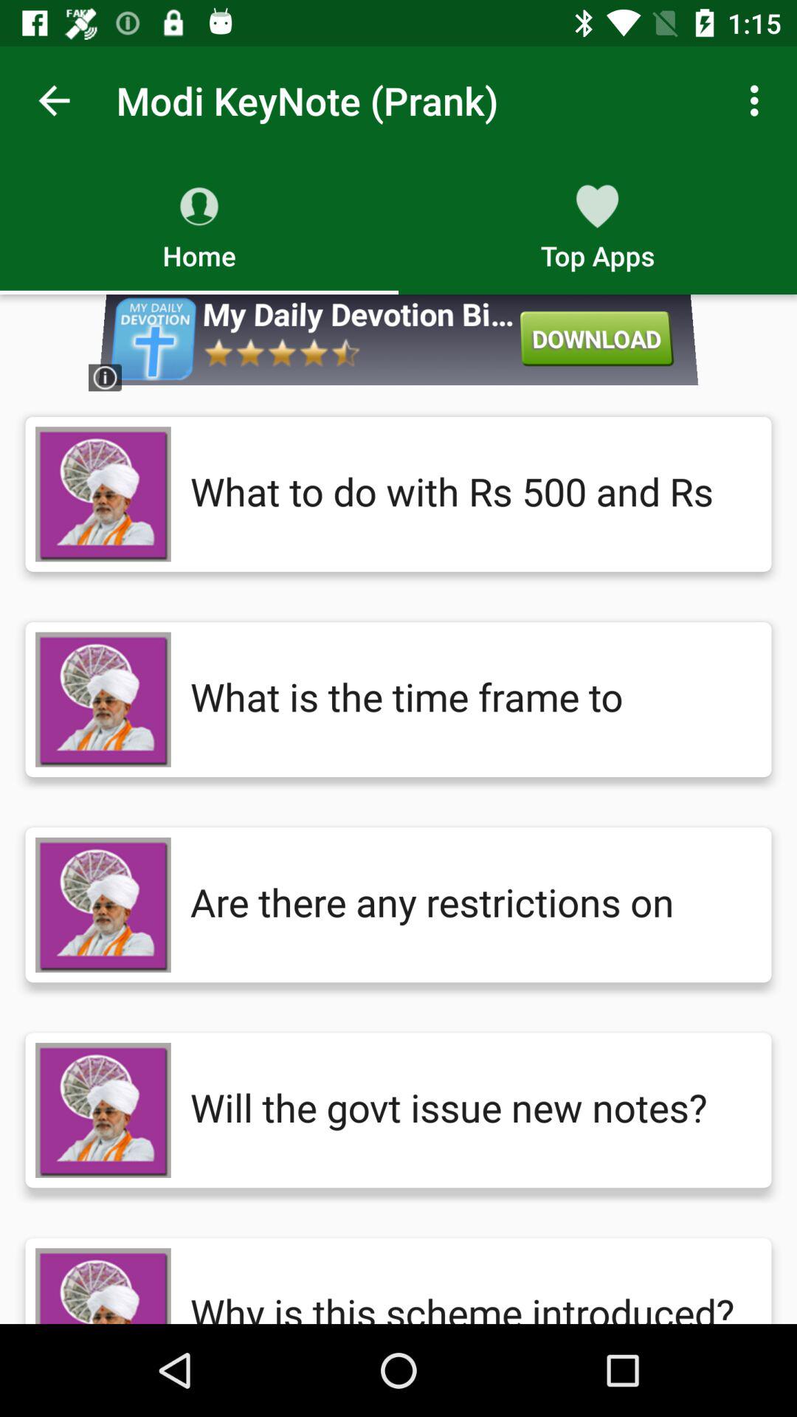 This screenshot has height=1417, width=797. I want to click on open the item next to the modi keynote (prank), so click(54, 100).